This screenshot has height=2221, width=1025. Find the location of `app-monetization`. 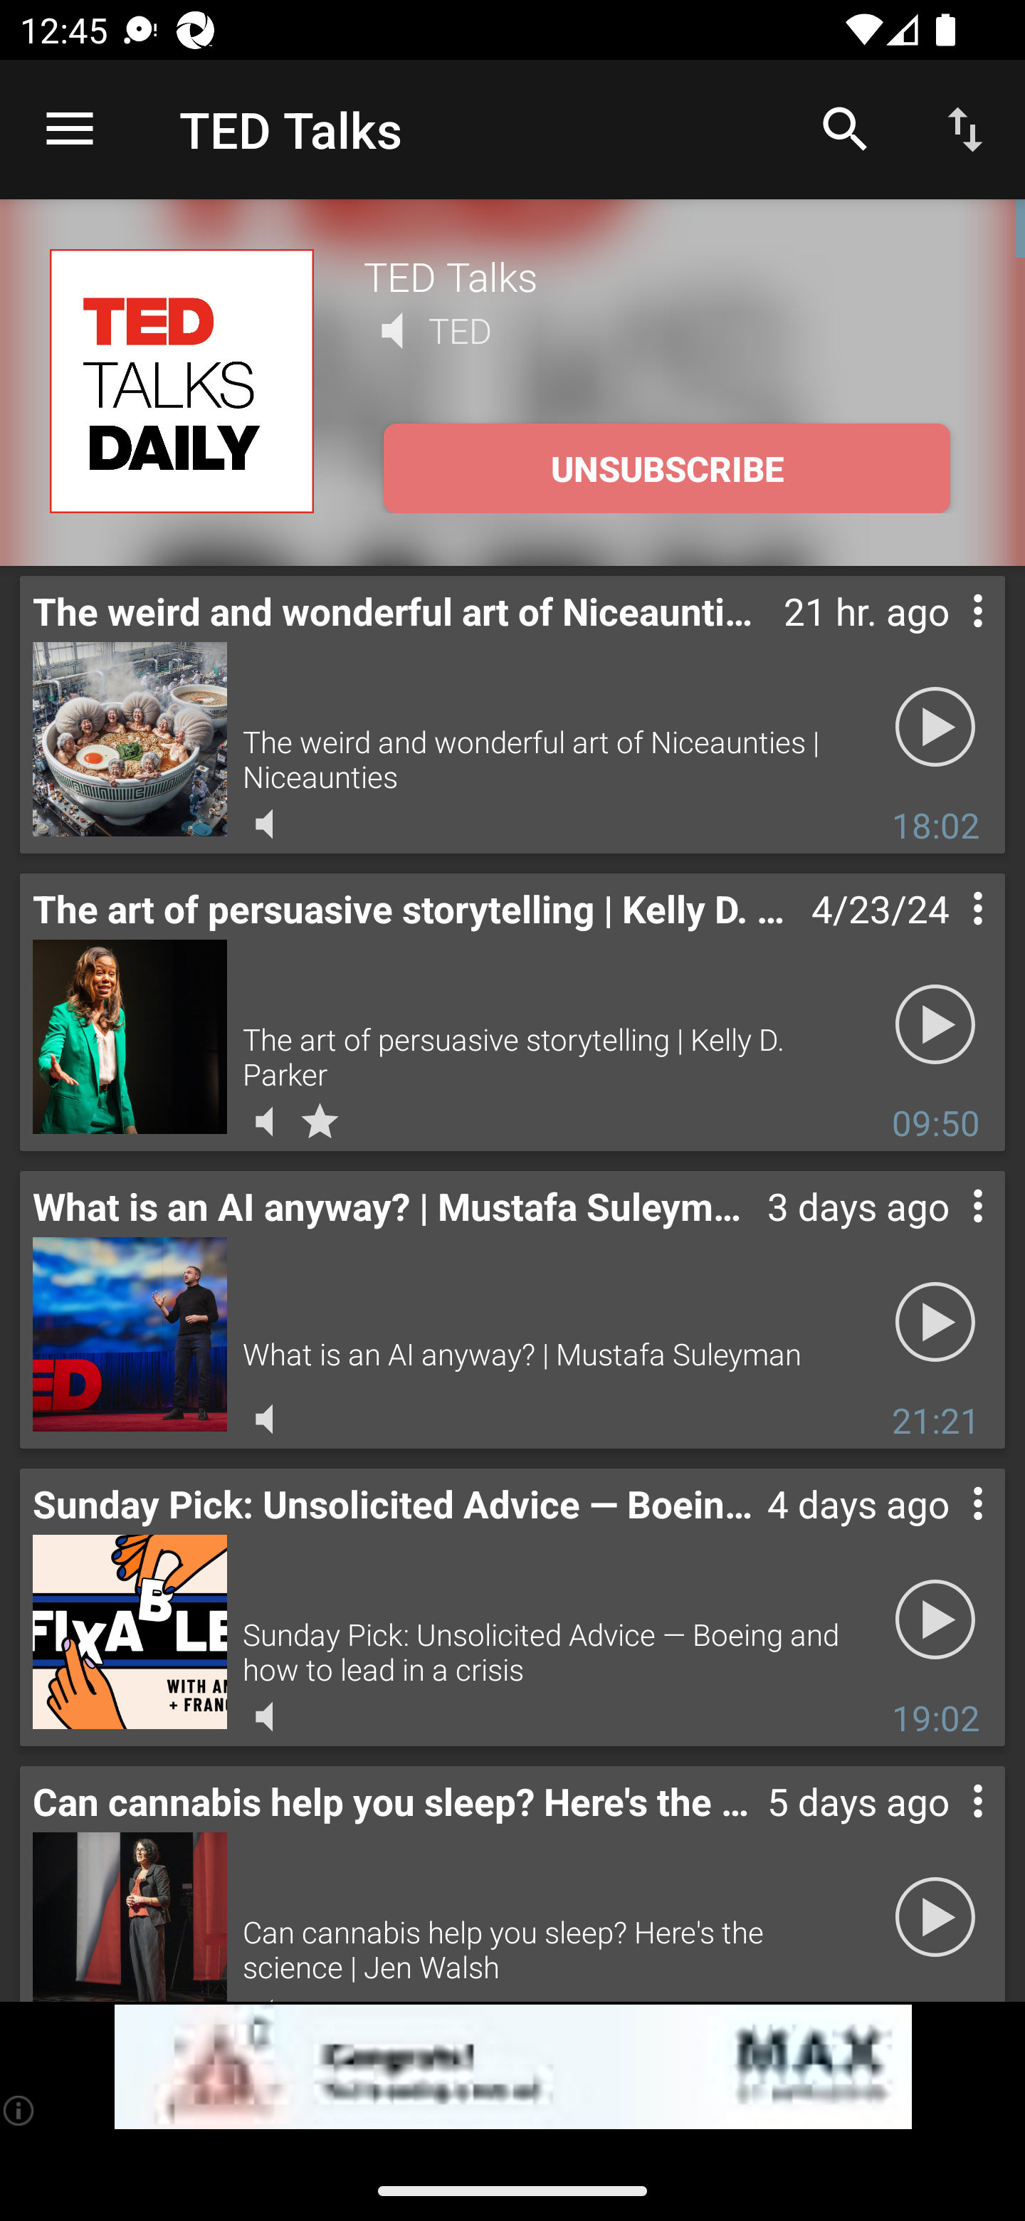

app-monetization is located at coordinates (512, 2067).